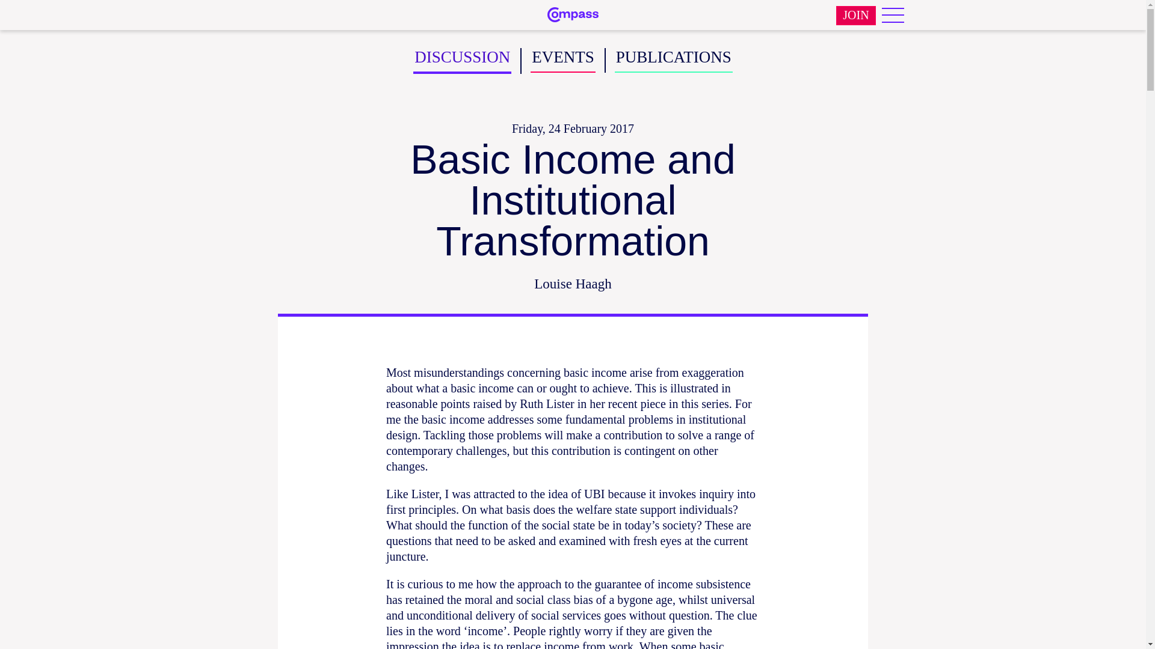  Describe the element at coordinates (462, 61) in the screenshot. I see `DISCUSSION` at that location.